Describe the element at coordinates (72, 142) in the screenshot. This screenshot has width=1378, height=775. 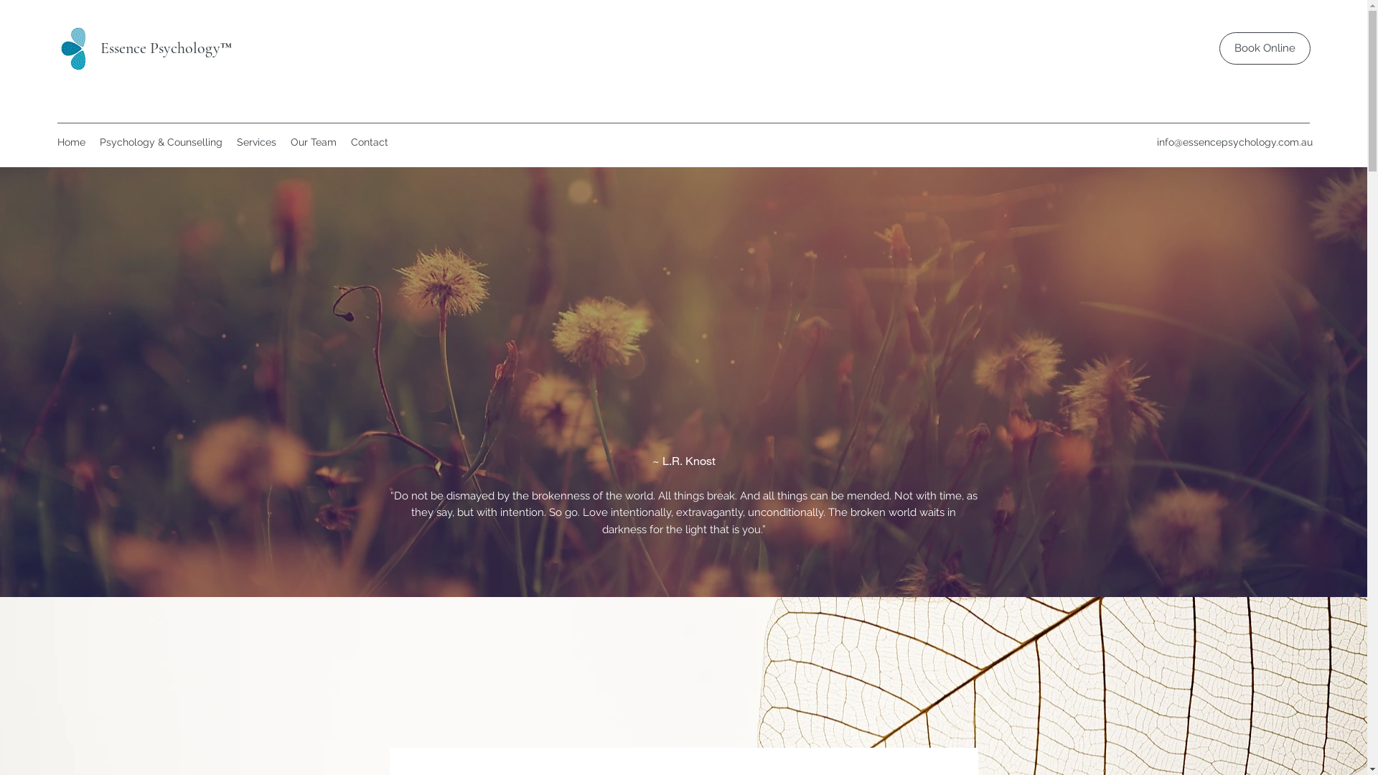
I see `Home` at that location.